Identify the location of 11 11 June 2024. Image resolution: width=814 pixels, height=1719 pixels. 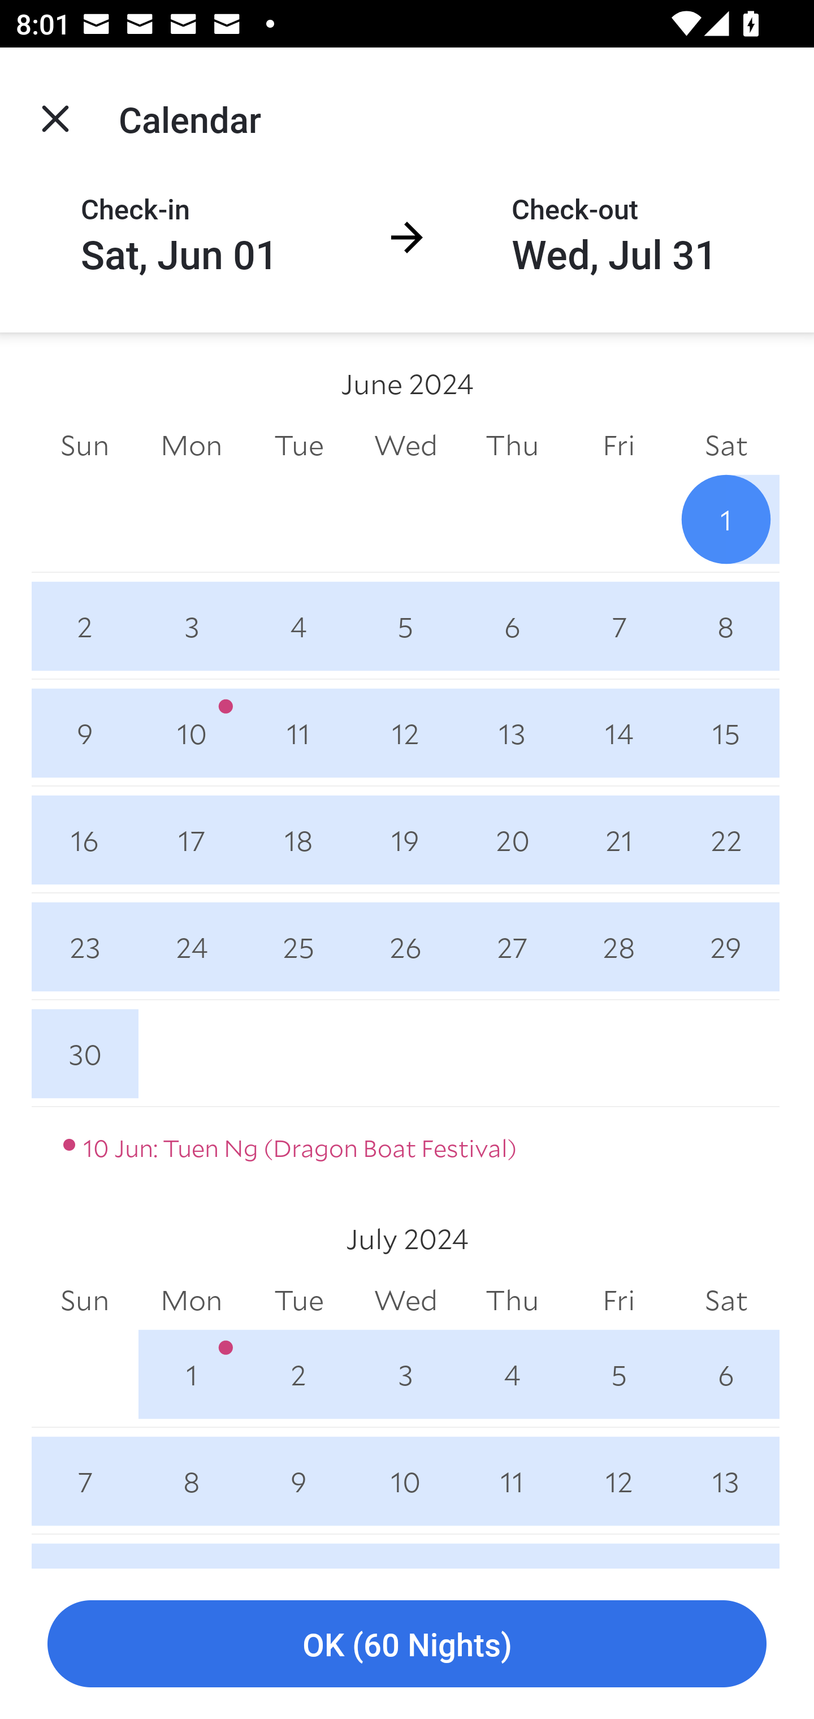
(298, 733).